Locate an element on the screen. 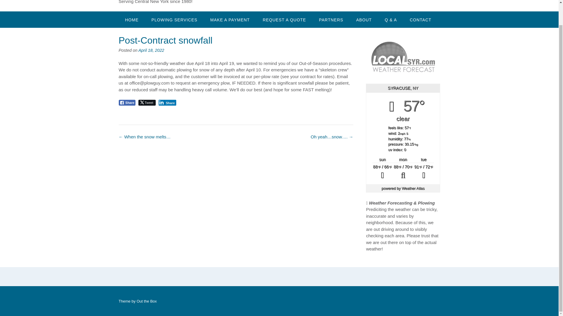 The image size is (563, 316). Tweet is located at coordinates (147, 102).